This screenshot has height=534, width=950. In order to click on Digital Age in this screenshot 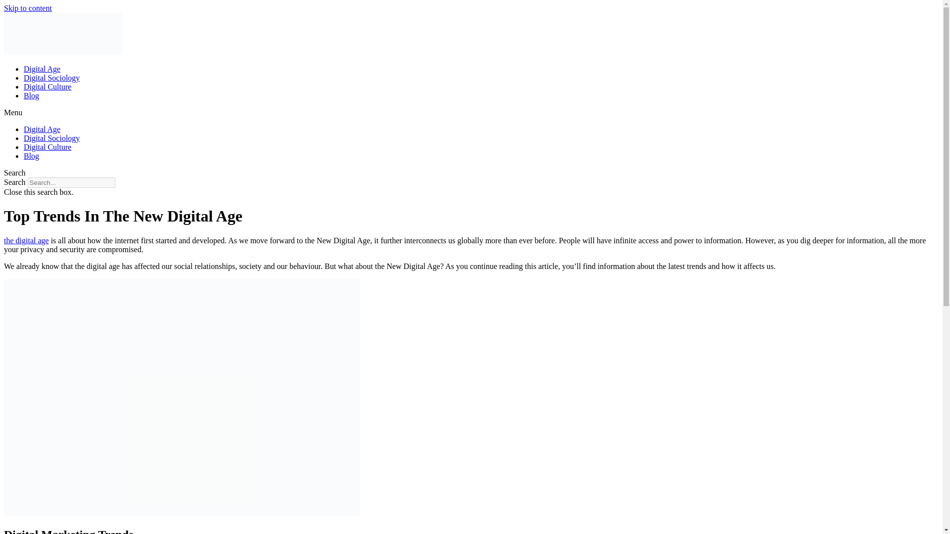, I will do `click(42, 68)`.